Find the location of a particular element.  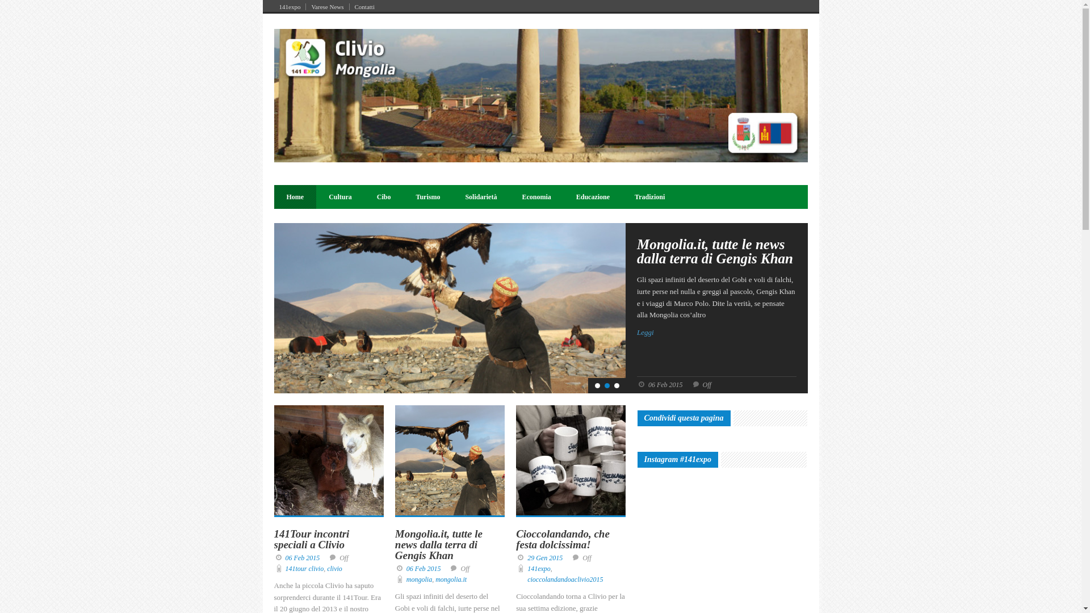

Turismo is located at coordinates (428, 197).